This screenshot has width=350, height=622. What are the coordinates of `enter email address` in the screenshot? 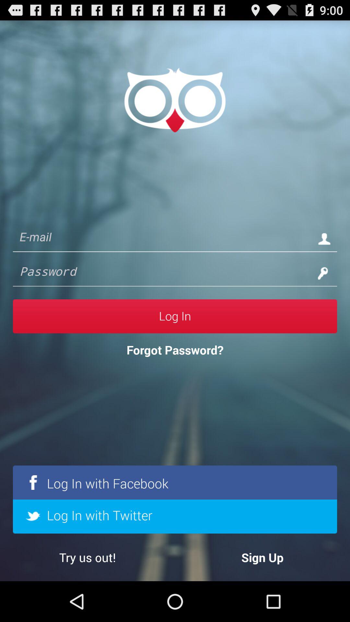 It's located at (162, 238).